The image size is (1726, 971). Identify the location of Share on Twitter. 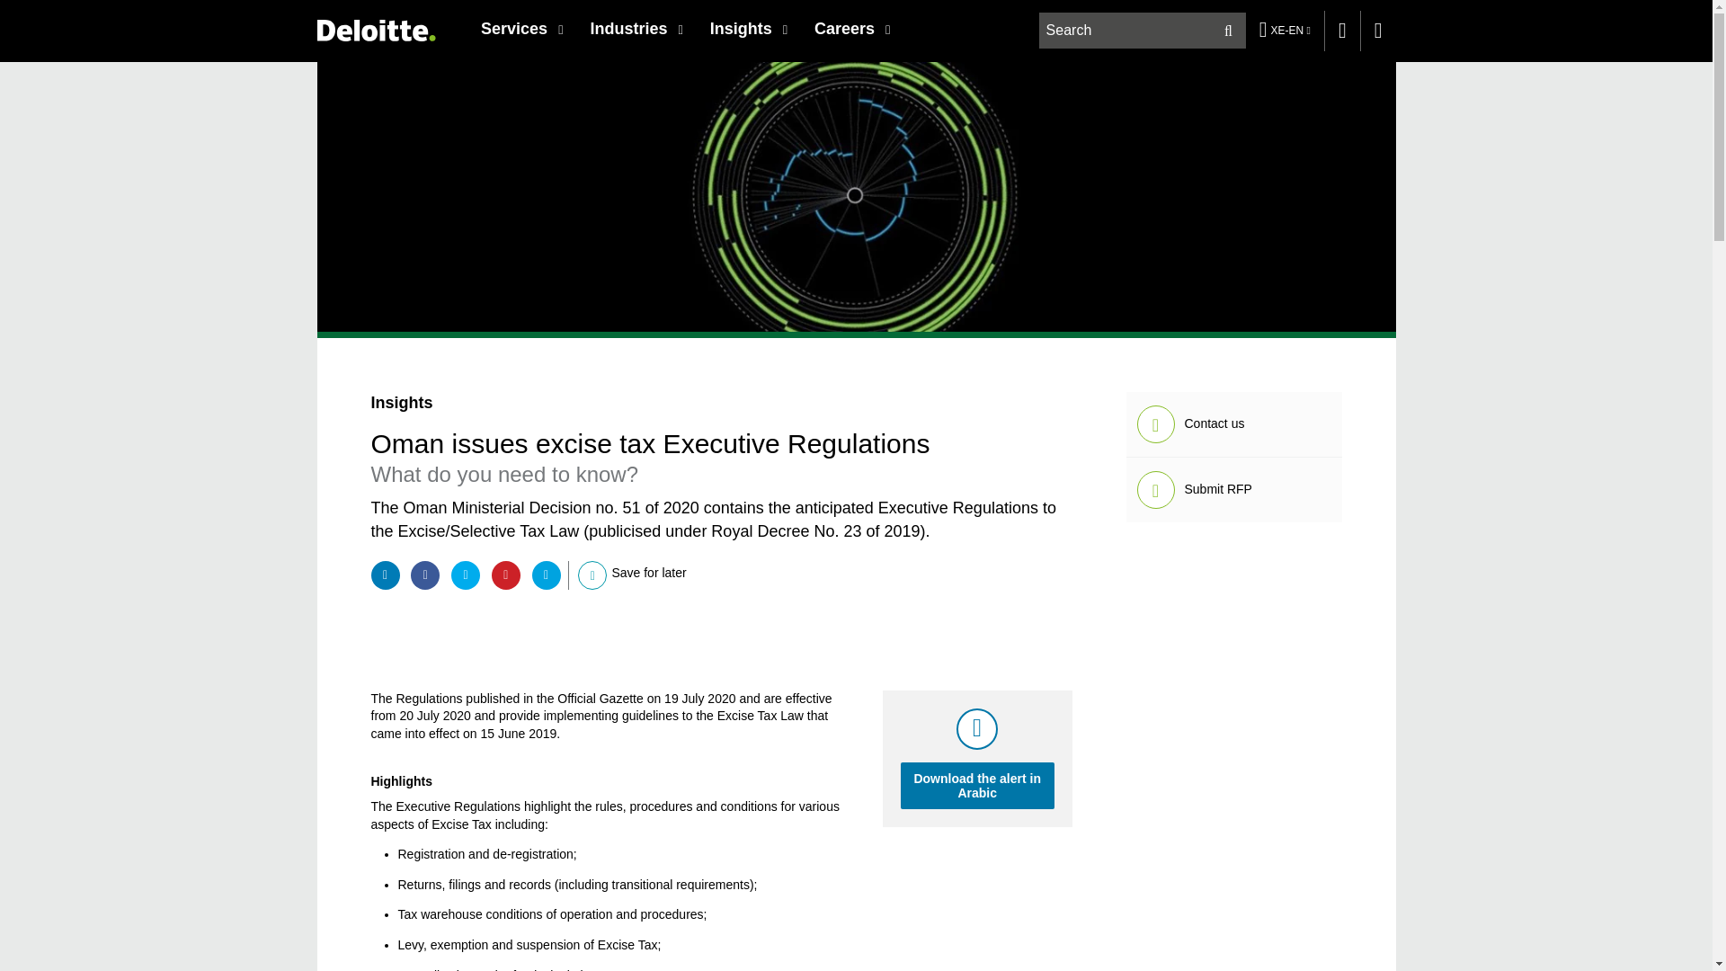
(465, 575).